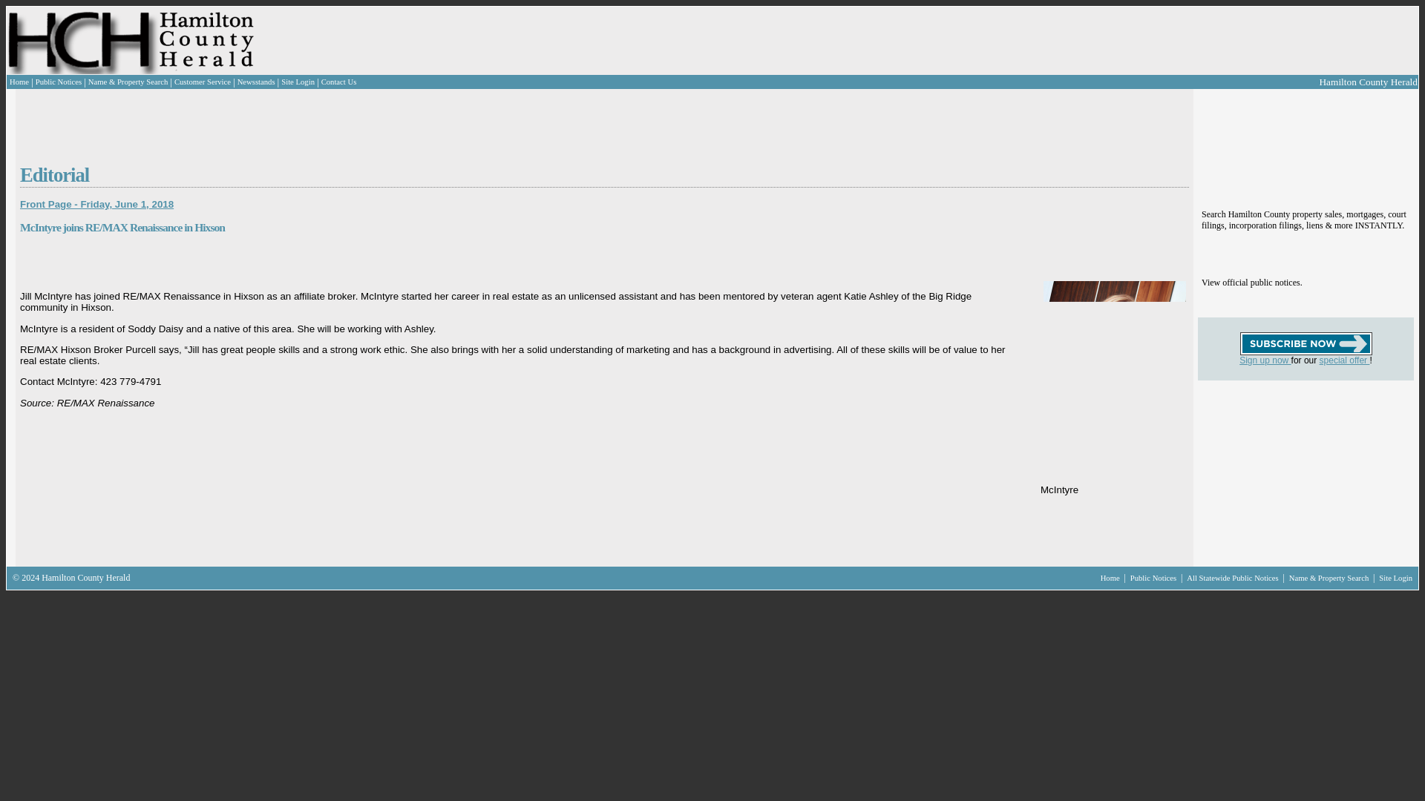  I want to click on View official public notices., so click(1251, 282).